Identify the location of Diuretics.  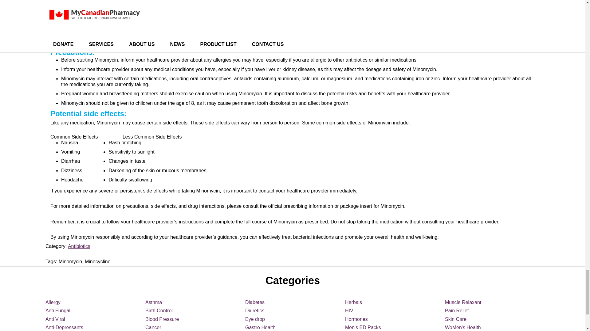
(255, 310).